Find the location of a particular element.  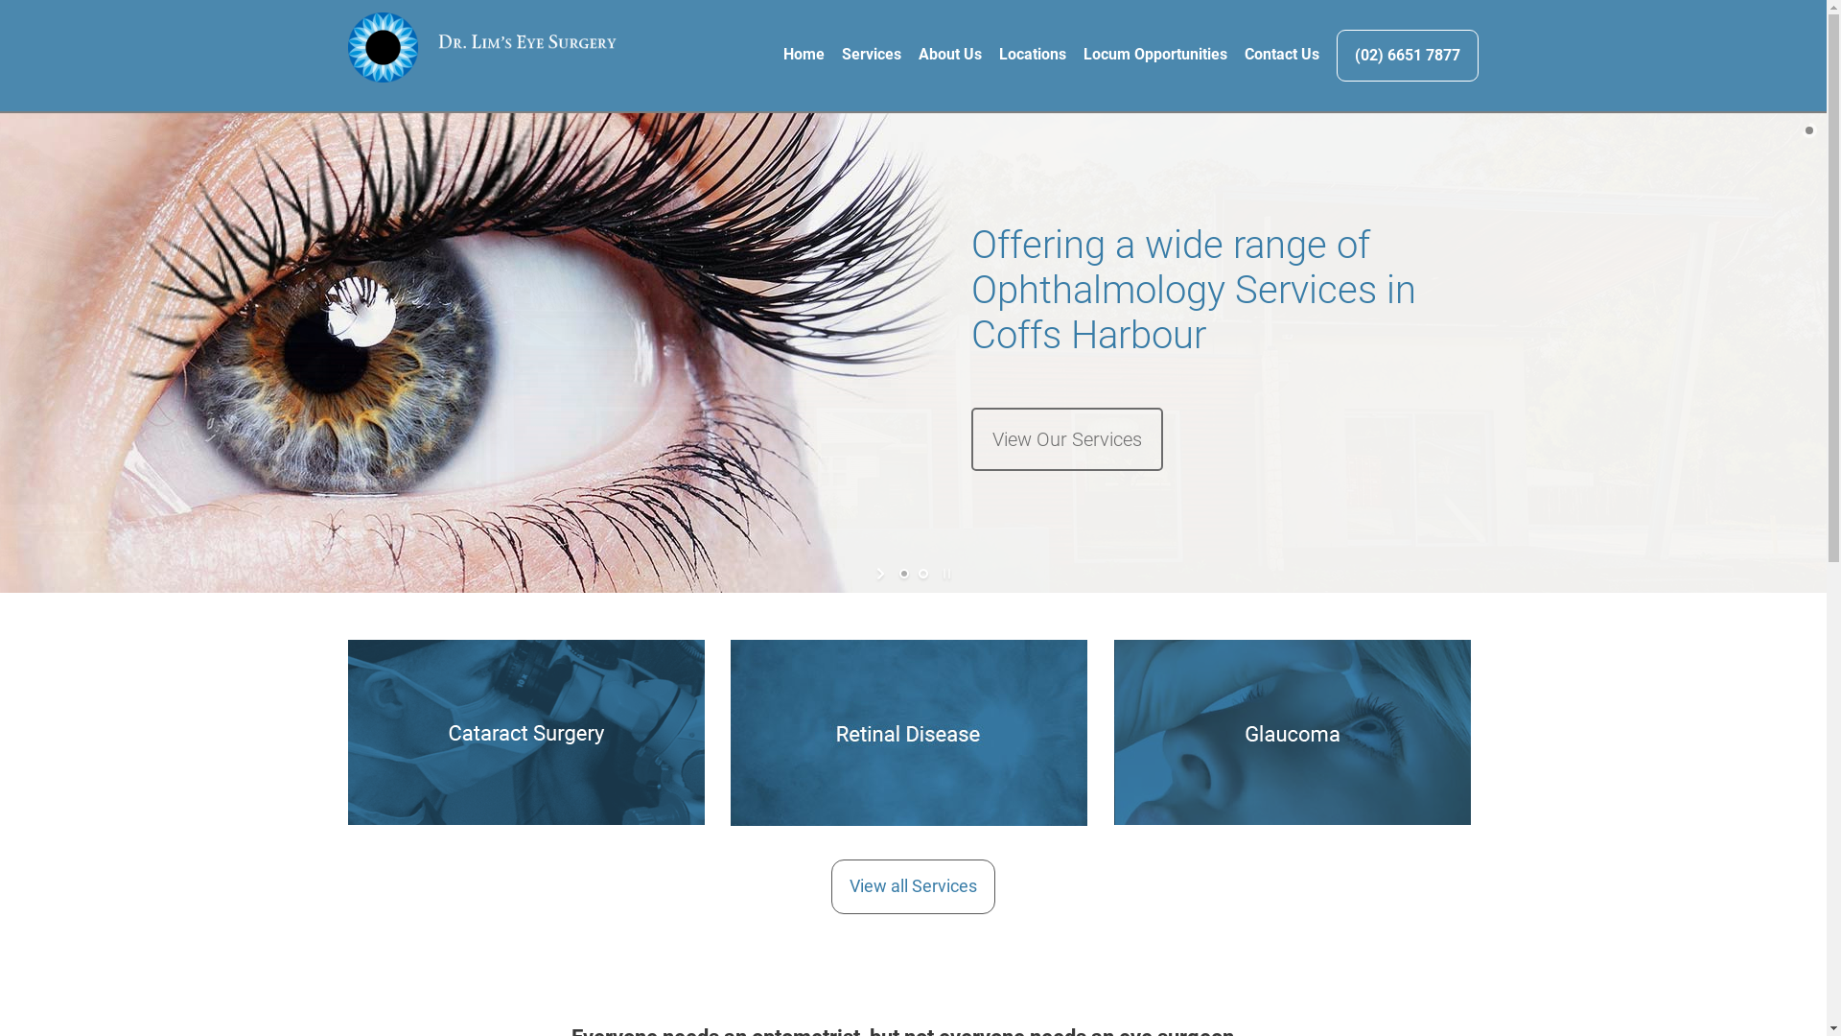

Dr Lim's Eye Surgery is located at coordinates (481, 48).